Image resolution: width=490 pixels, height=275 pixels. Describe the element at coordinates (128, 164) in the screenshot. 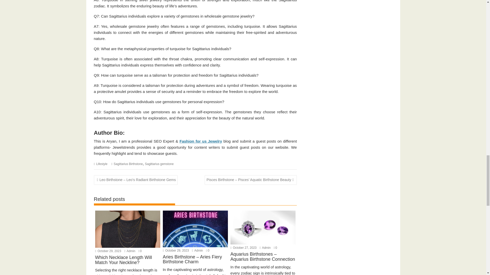

I see `Sagittarius Birthstone` at that location.